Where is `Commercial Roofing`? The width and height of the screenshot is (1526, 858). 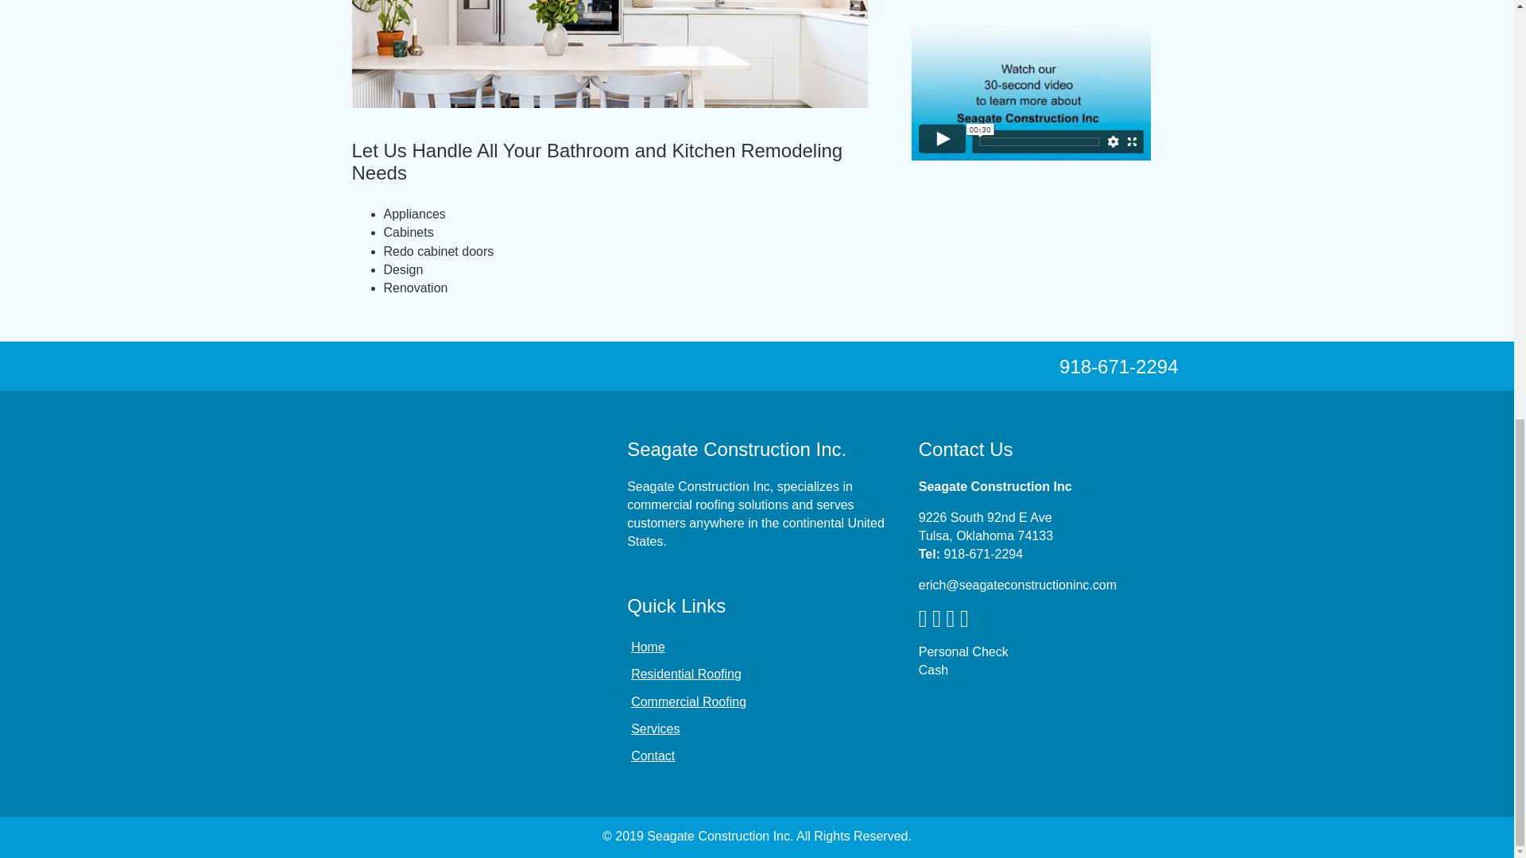
Commercial Roofing is located at coordinates (757, 701).